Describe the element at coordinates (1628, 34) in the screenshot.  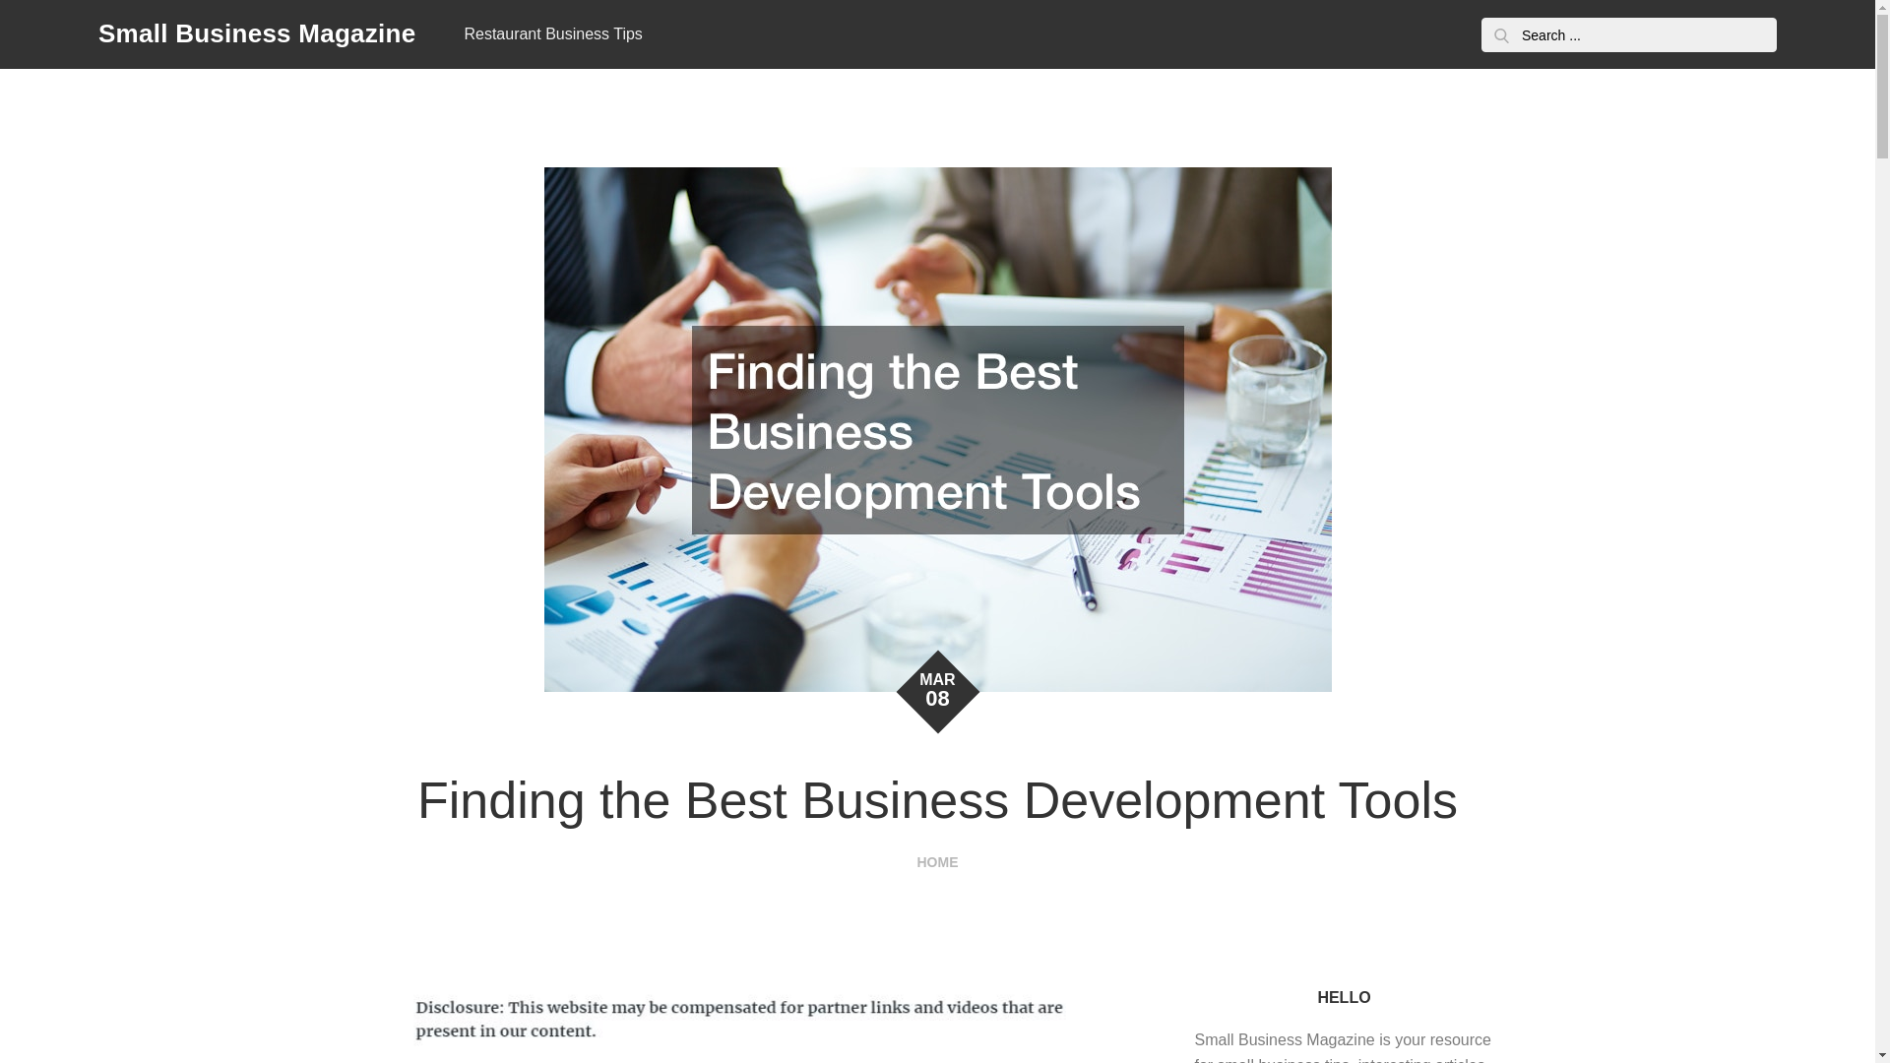
I see `Search for:` at that location.